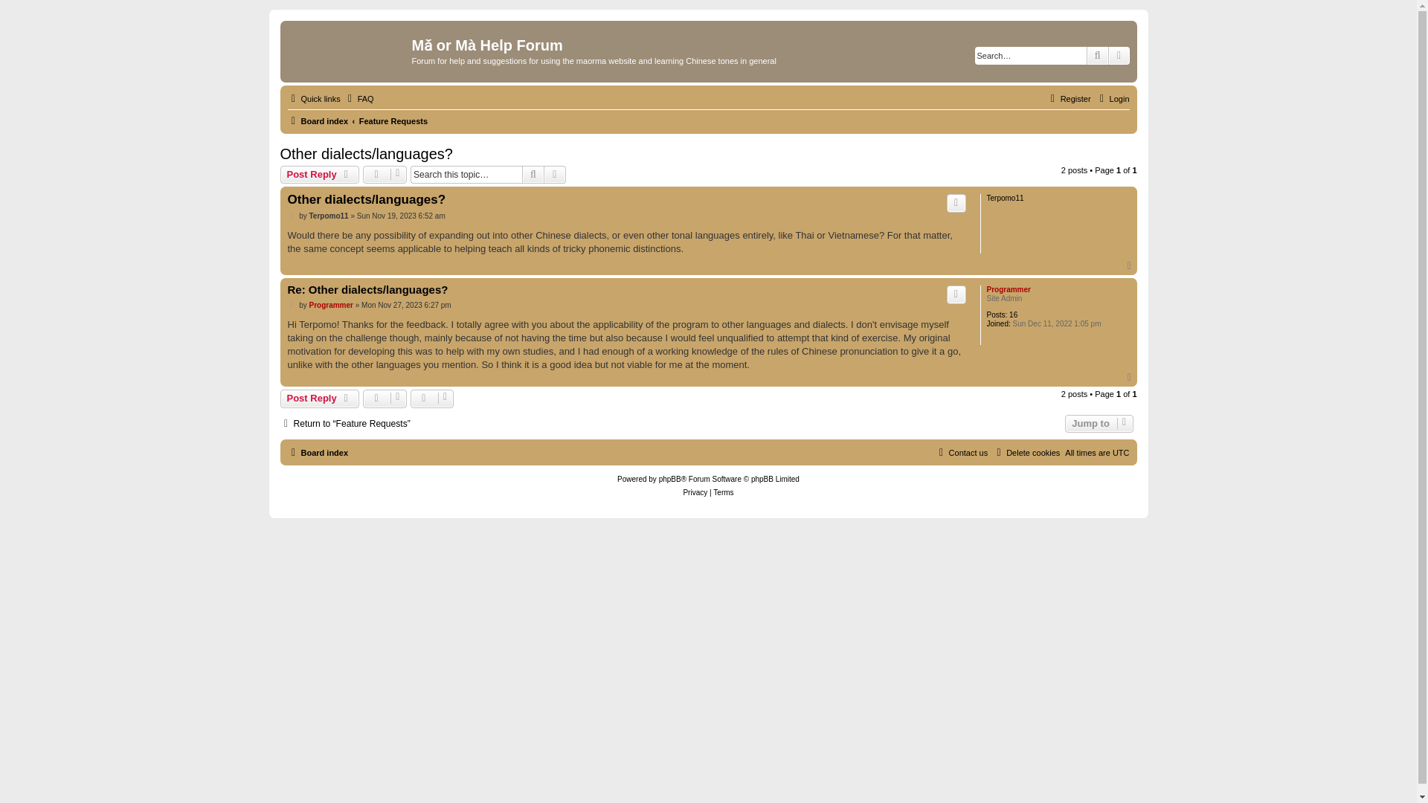  What do you see at coordinates (385, 174) in the screenshot?
I see `Topic tools` at bounding box center [385, 174].